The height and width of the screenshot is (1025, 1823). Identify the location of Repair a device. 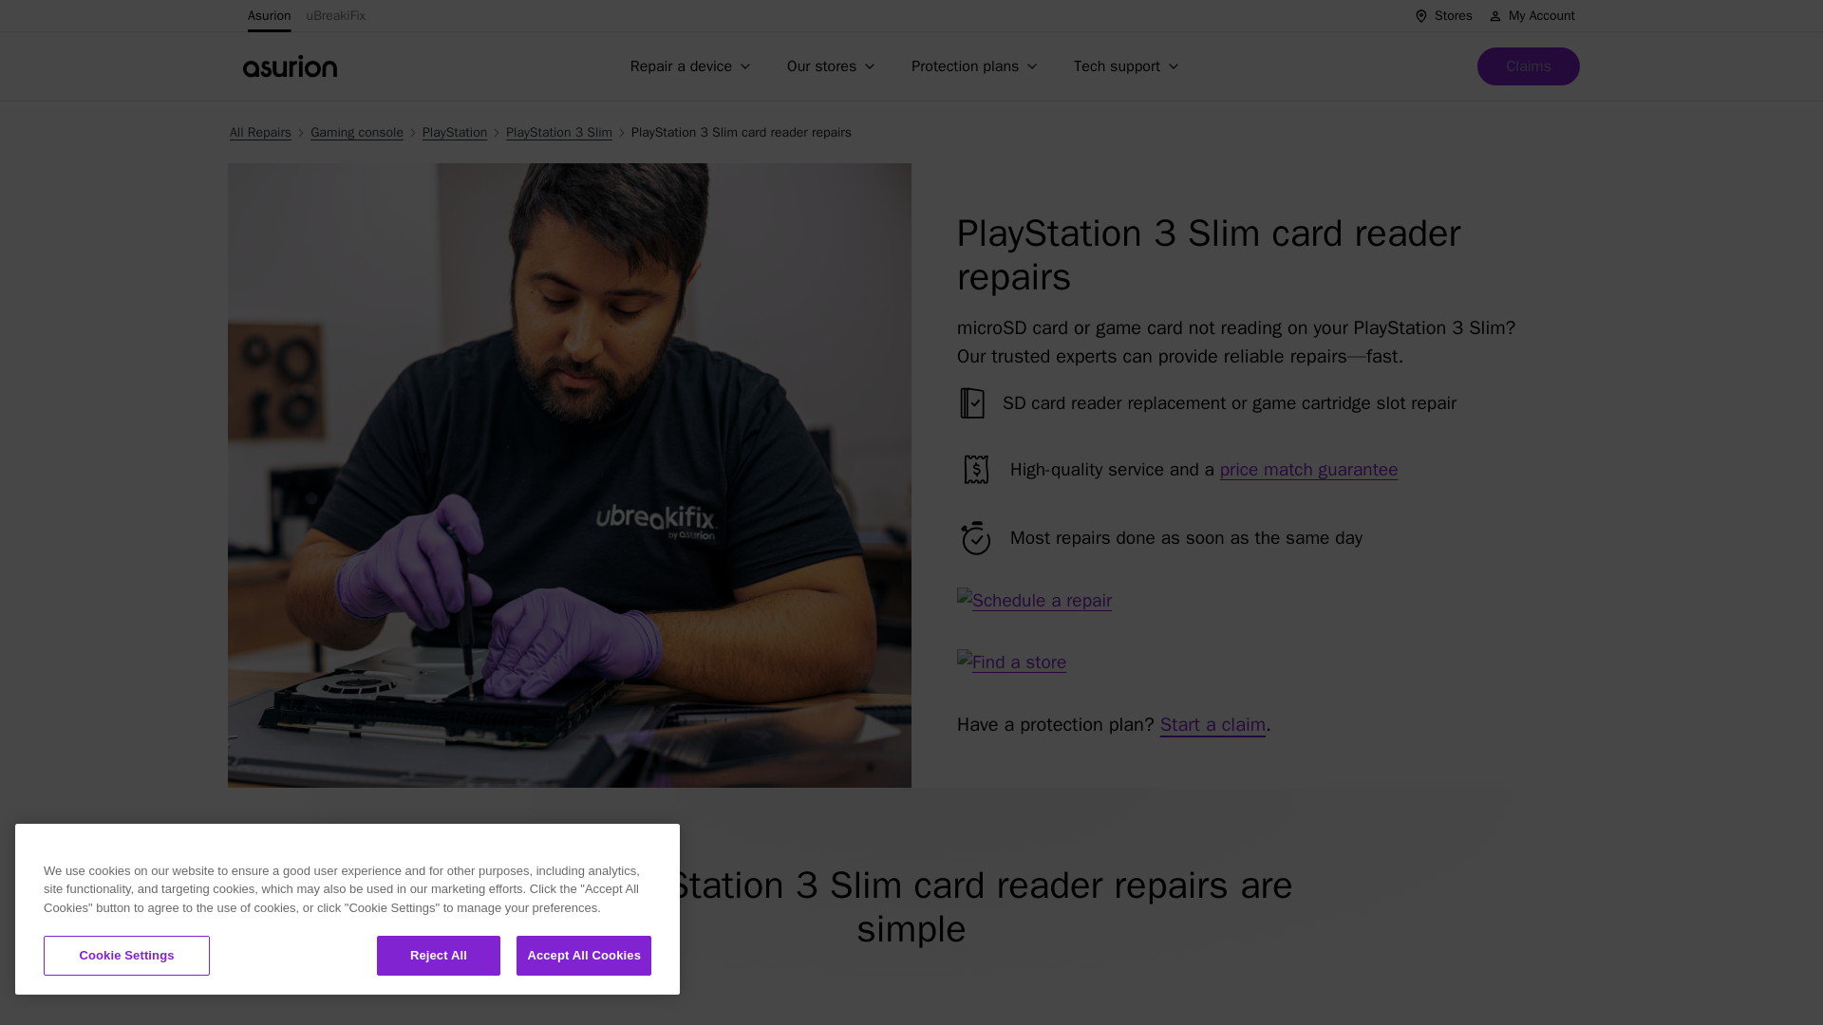
(693, 65).